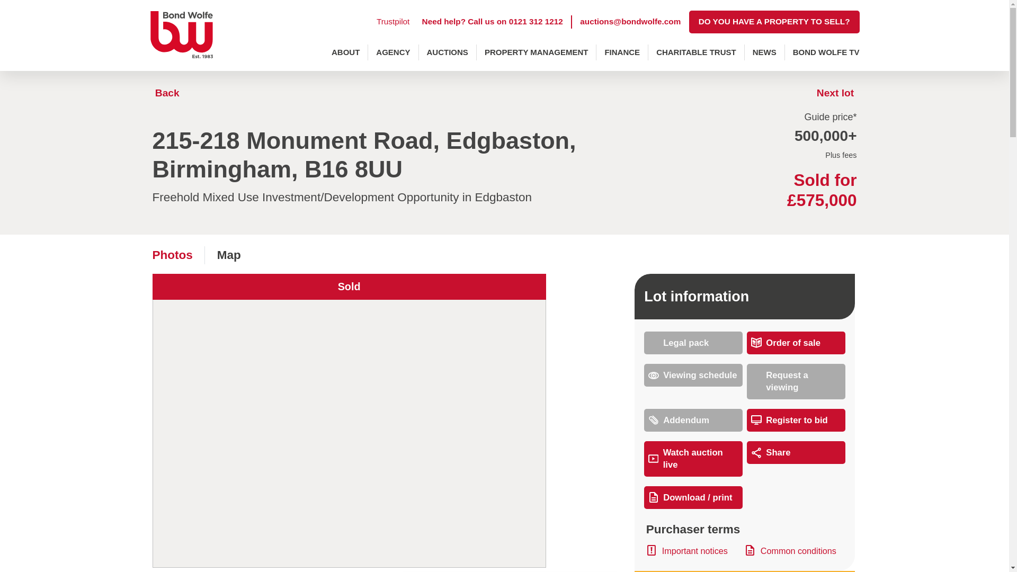 The width and height of the screenshot is (1017, 572). I want to click on Trustpilot, so click(393, 21).